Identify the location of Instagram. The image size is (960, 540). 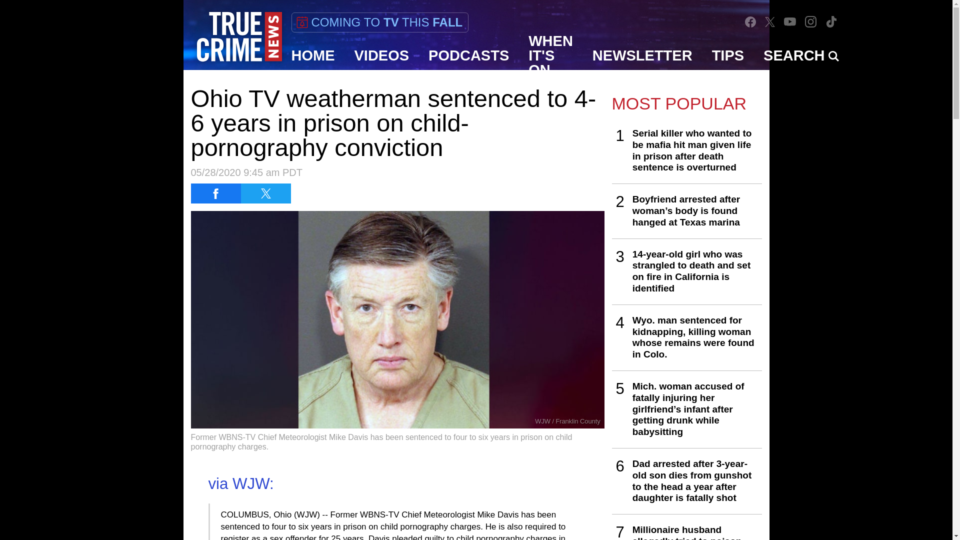
(811, 22).